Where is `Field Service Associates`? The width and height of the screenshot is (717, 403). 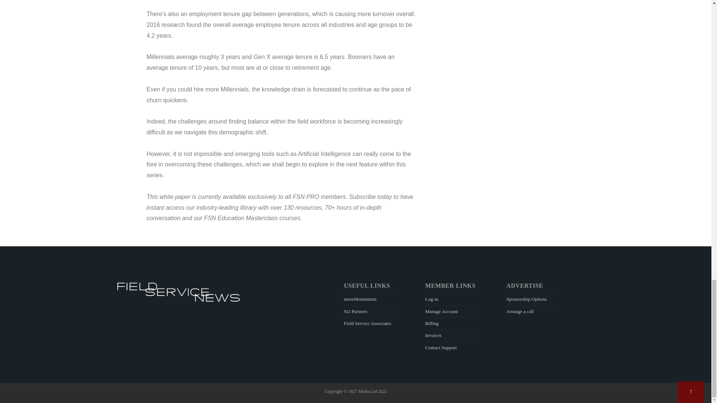 Field Service Associates is located at coordinates (367, 323).